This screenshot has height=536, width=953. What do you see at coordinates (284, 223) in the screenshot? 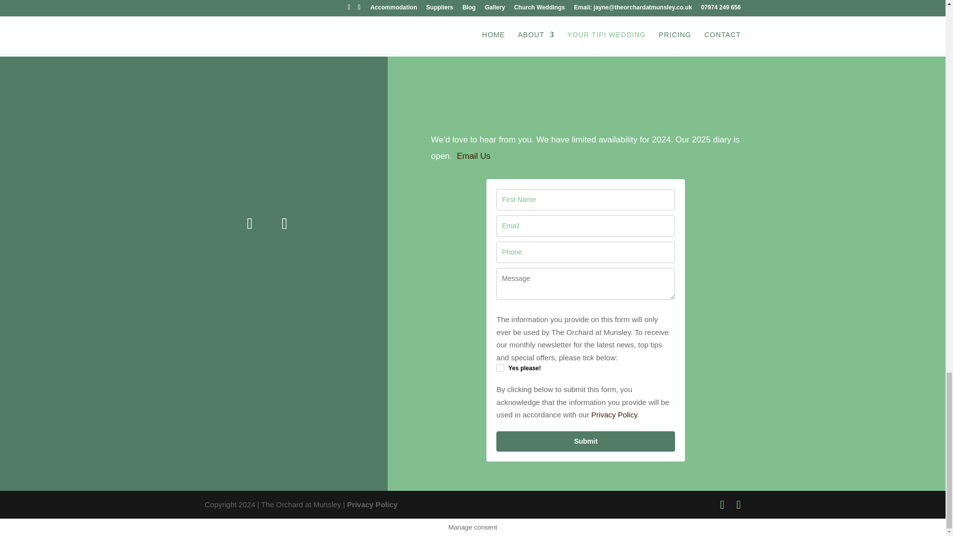
I see `Follow on Instagram` at bounding box center [284, 223].